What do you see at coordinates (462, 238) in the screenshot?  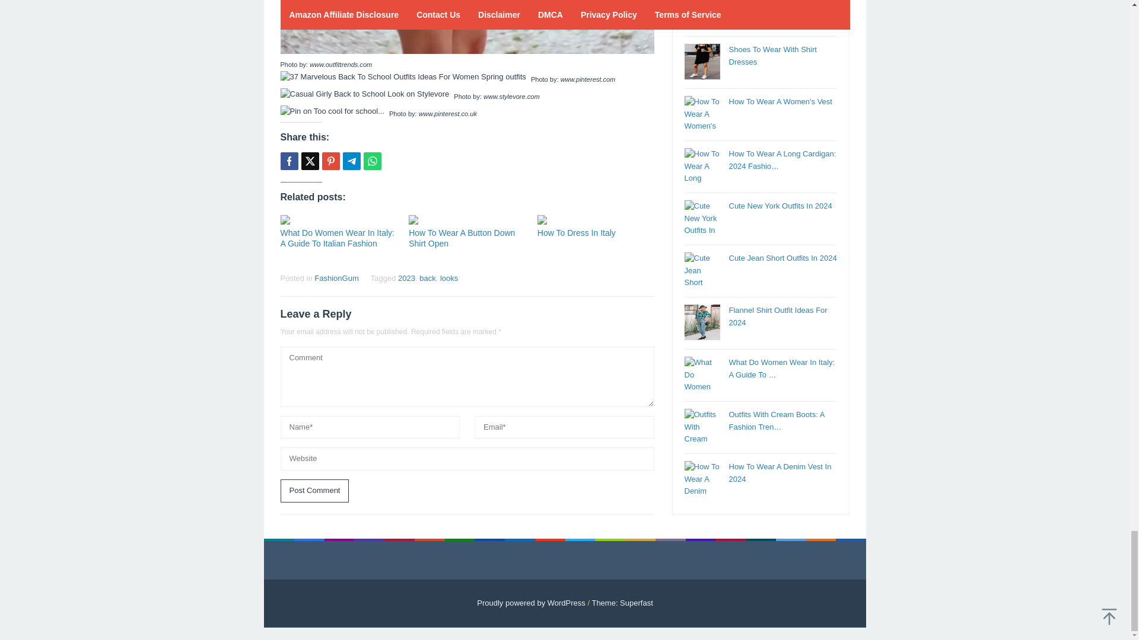 I see `How To Wear A Button Down Shirt Open` at bounding box center [462, 238].